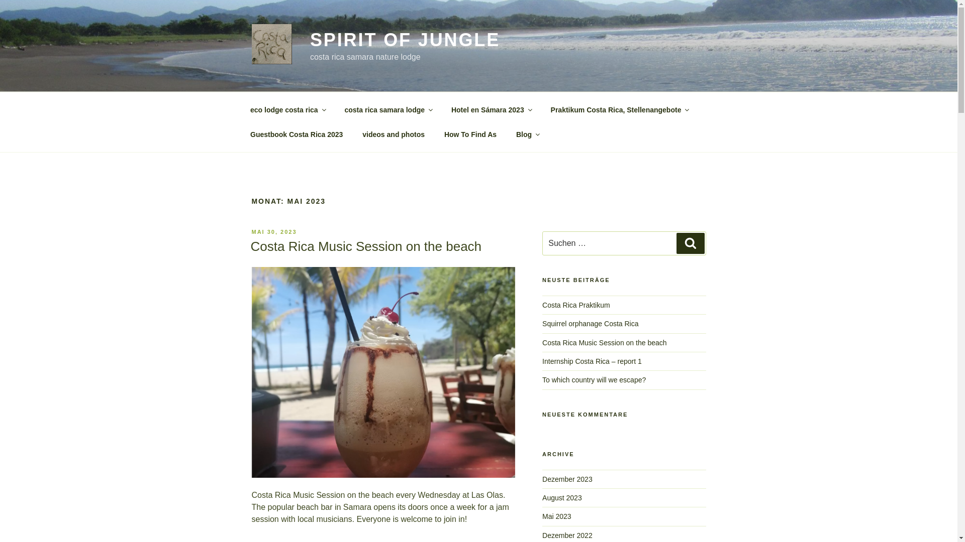 Image resolution: width=965 pixels, height=542 pixels. I want to click on costa rica samara lodge, so click(388, 109).